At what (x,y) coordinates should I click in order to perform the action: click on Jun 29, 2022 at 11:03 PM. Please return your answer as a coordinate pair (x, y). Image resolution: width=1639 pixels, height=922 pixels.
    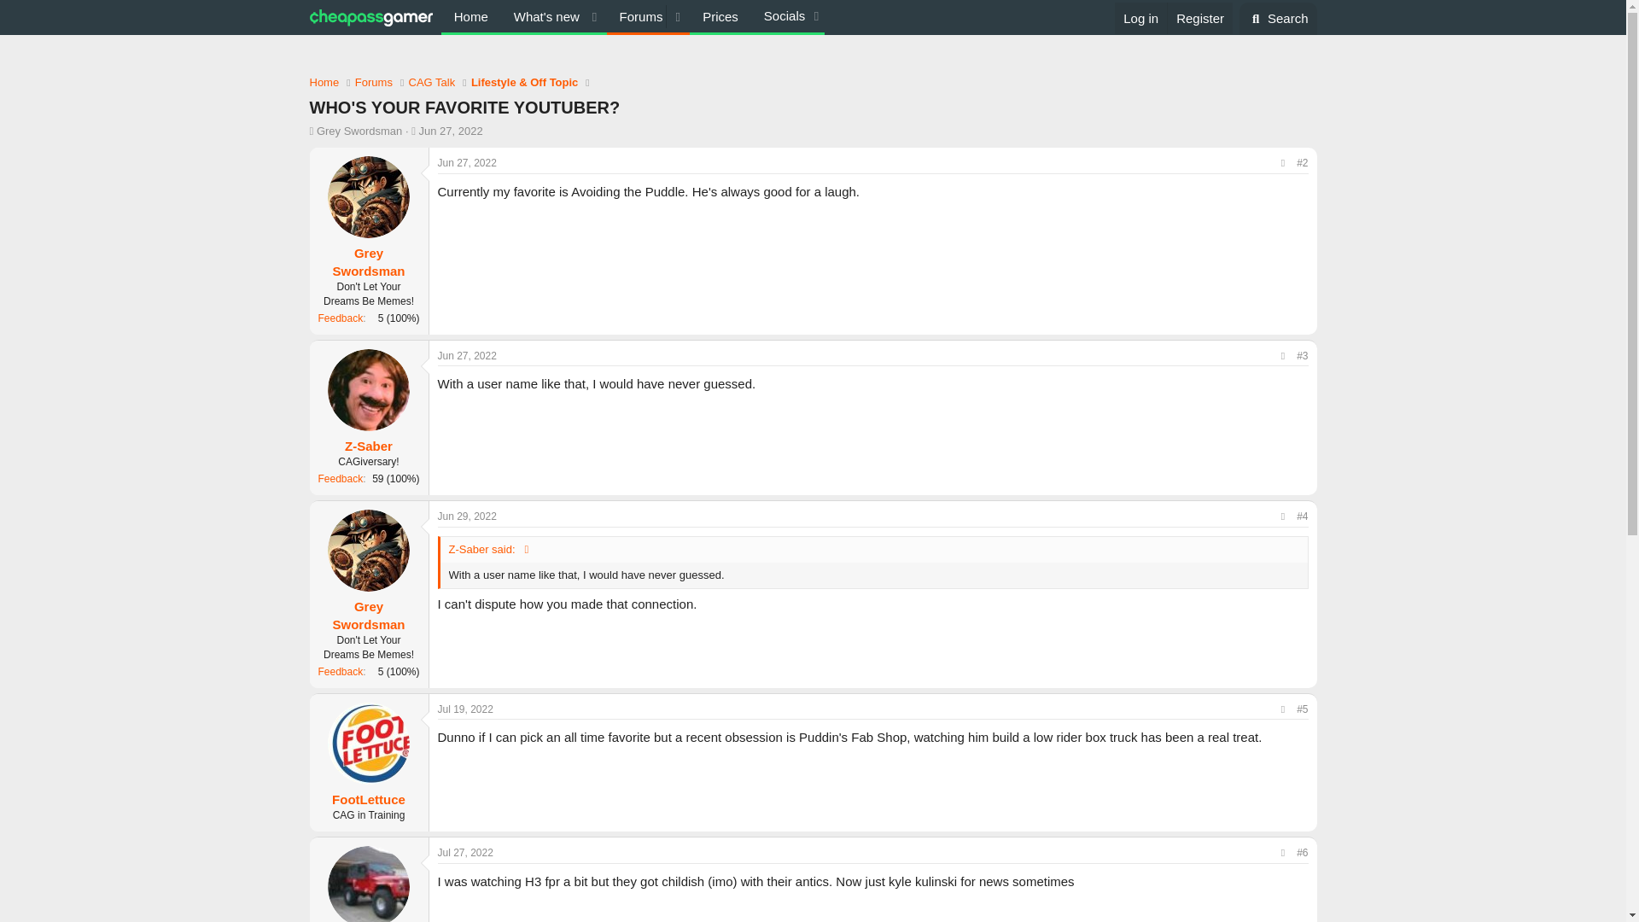
    Looking at the image, I should click on (466, 516).